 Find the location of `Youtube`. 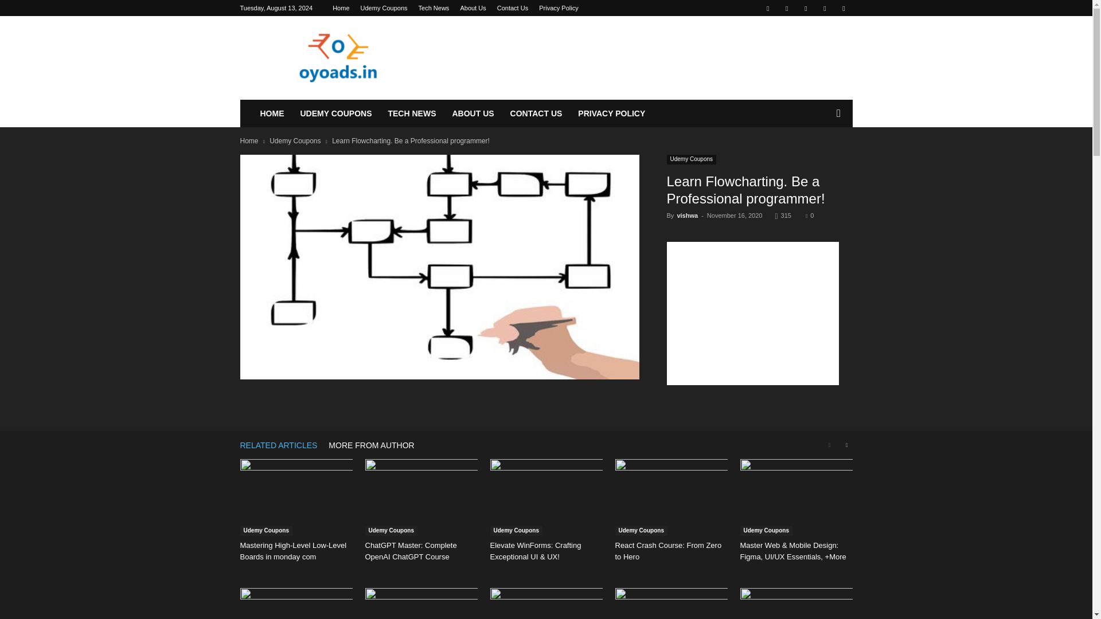

Youtube is located at coordinates (843, 8).